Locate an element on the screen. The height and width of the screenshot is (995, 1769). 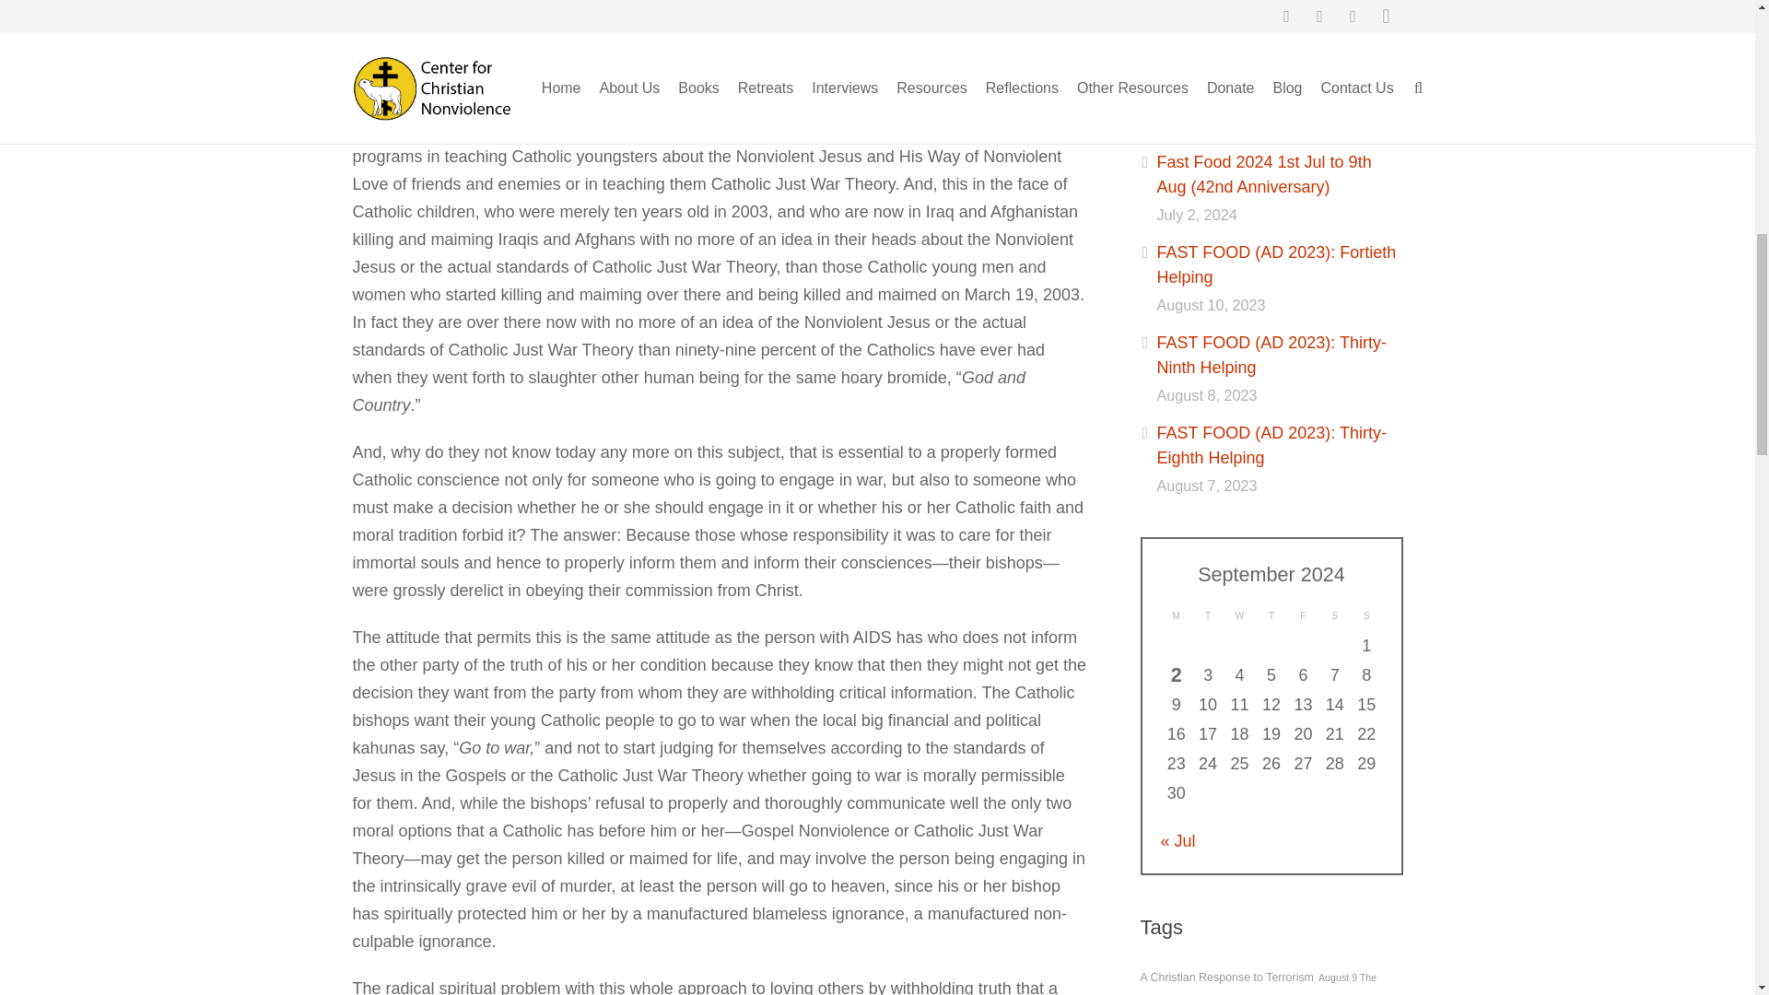
Monday is located at coordinates (1176, 615).